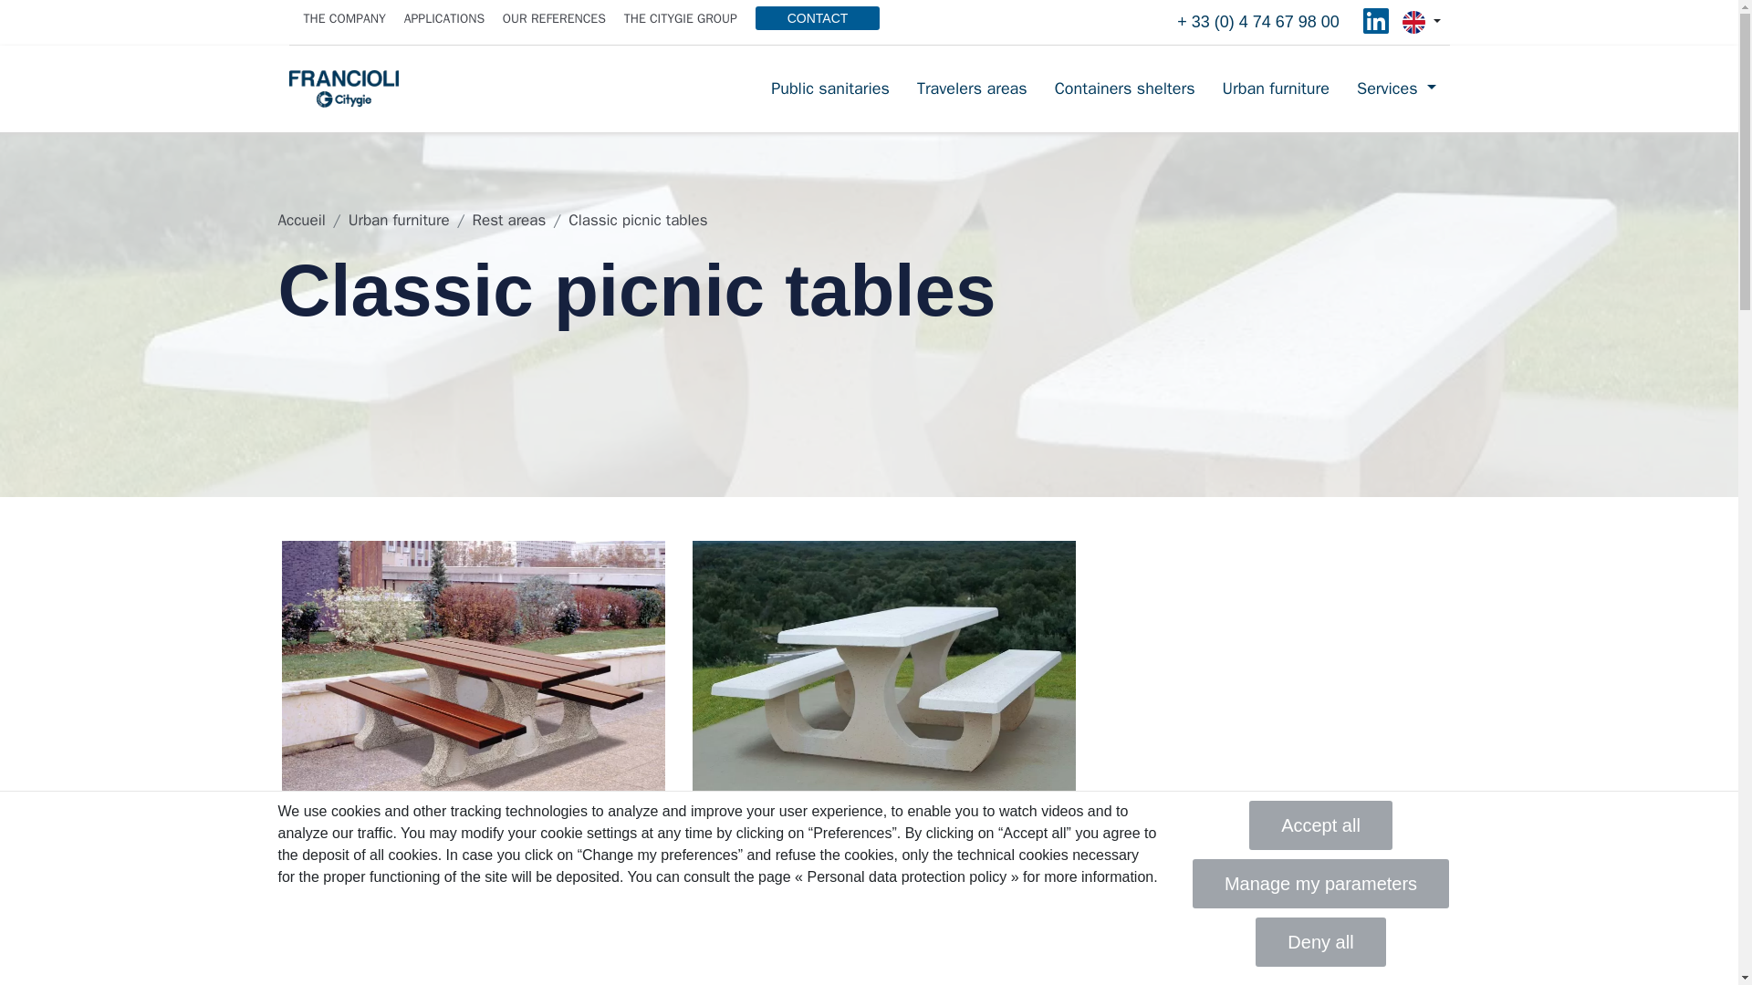  I want to click on Urban furniture, so click(1276, 88).